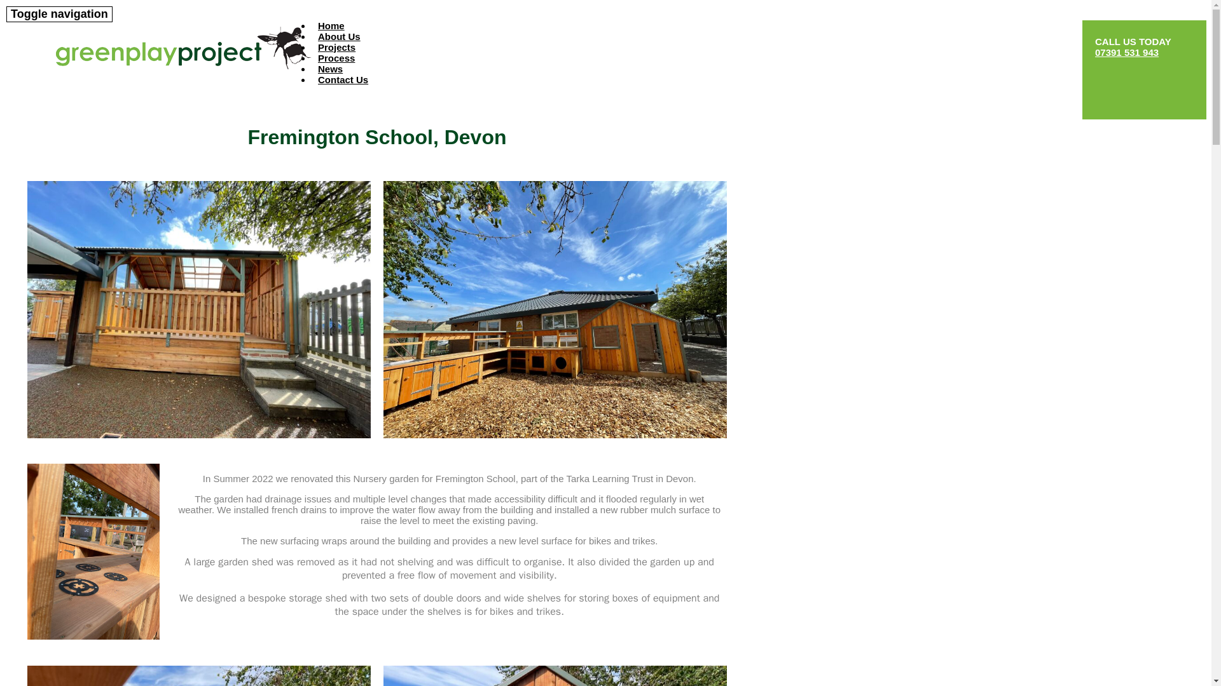 Image resolution: width=1221 pixels, height=686 pixels. I want to click on Toggle navigation, so click(59, 14).